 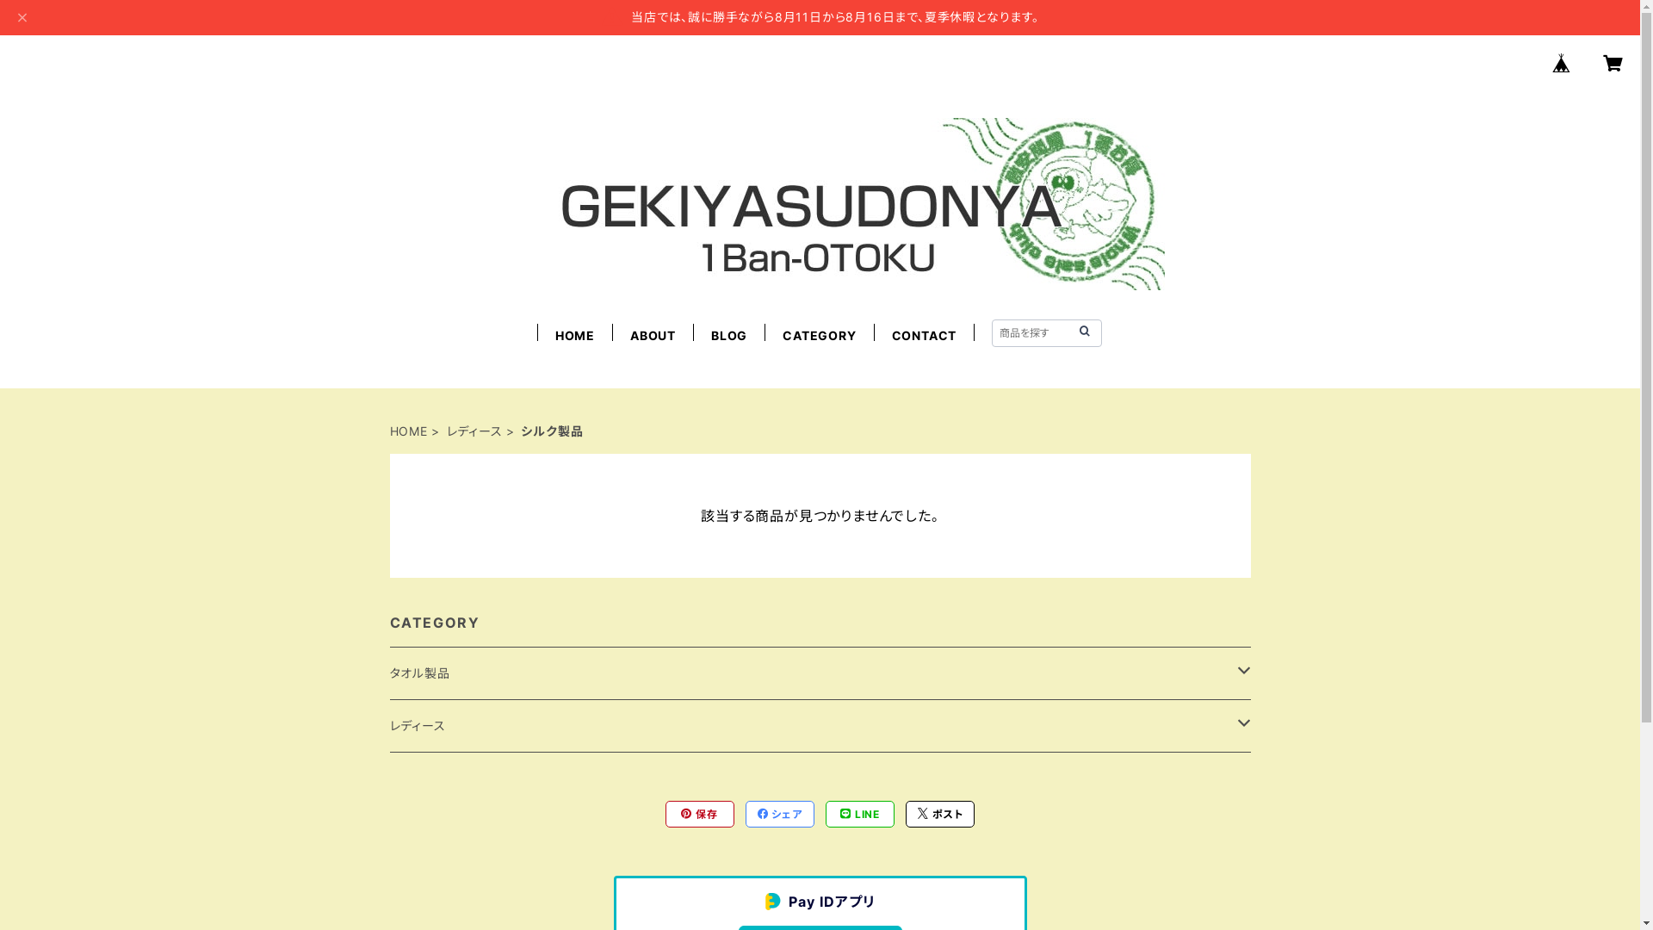 What do you see at coordinates (925, 336) in the screenshot?
I see `CONTACT` at bounding box center [925, 336].